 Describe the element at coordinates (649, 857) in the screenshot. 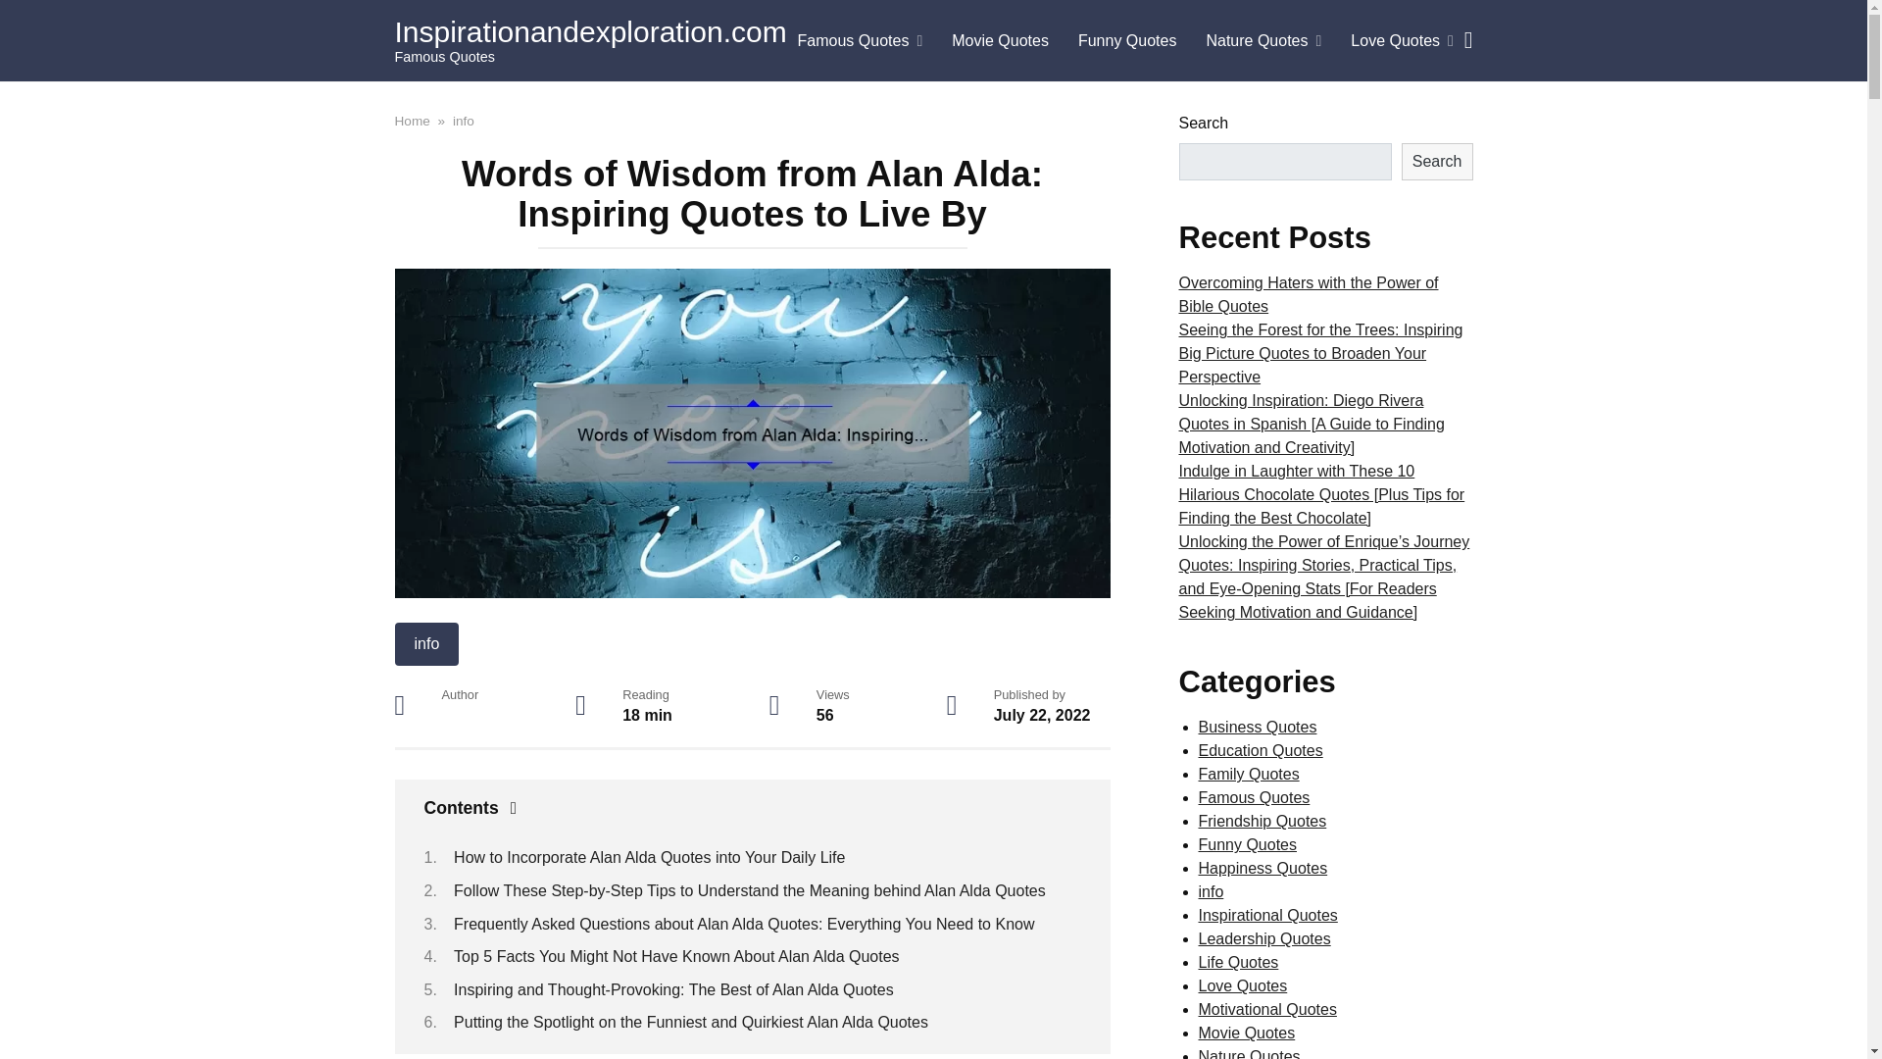

I see `How to Incorporate Alan Alda Quotes into Your Daily Life` at that location.